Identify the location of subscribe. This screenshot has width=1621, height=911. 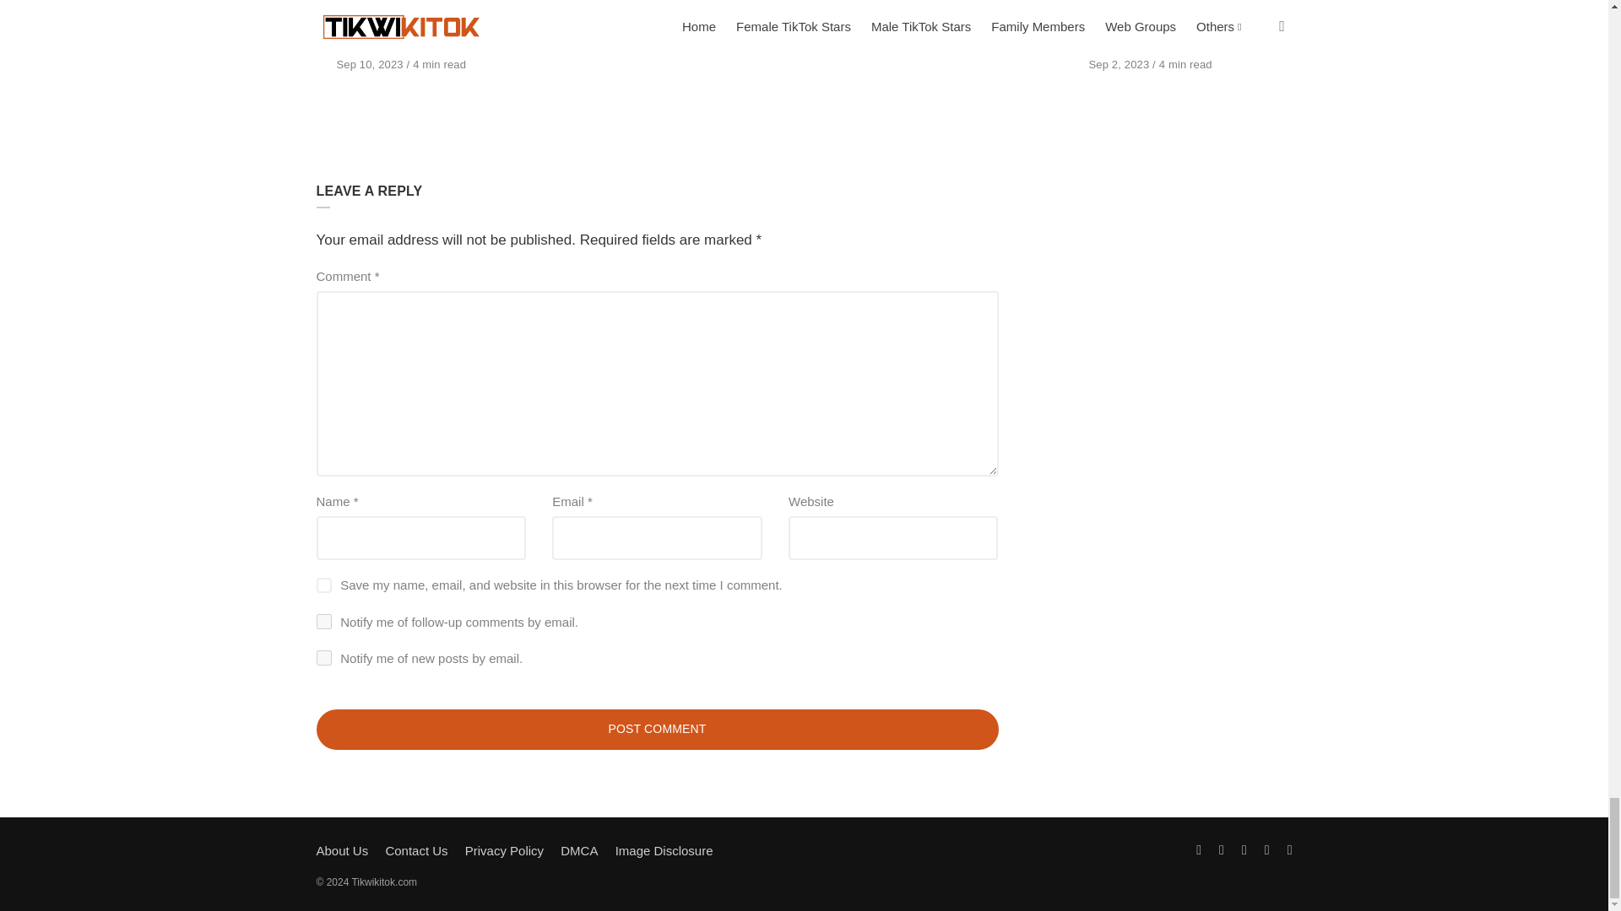
(323, 621).